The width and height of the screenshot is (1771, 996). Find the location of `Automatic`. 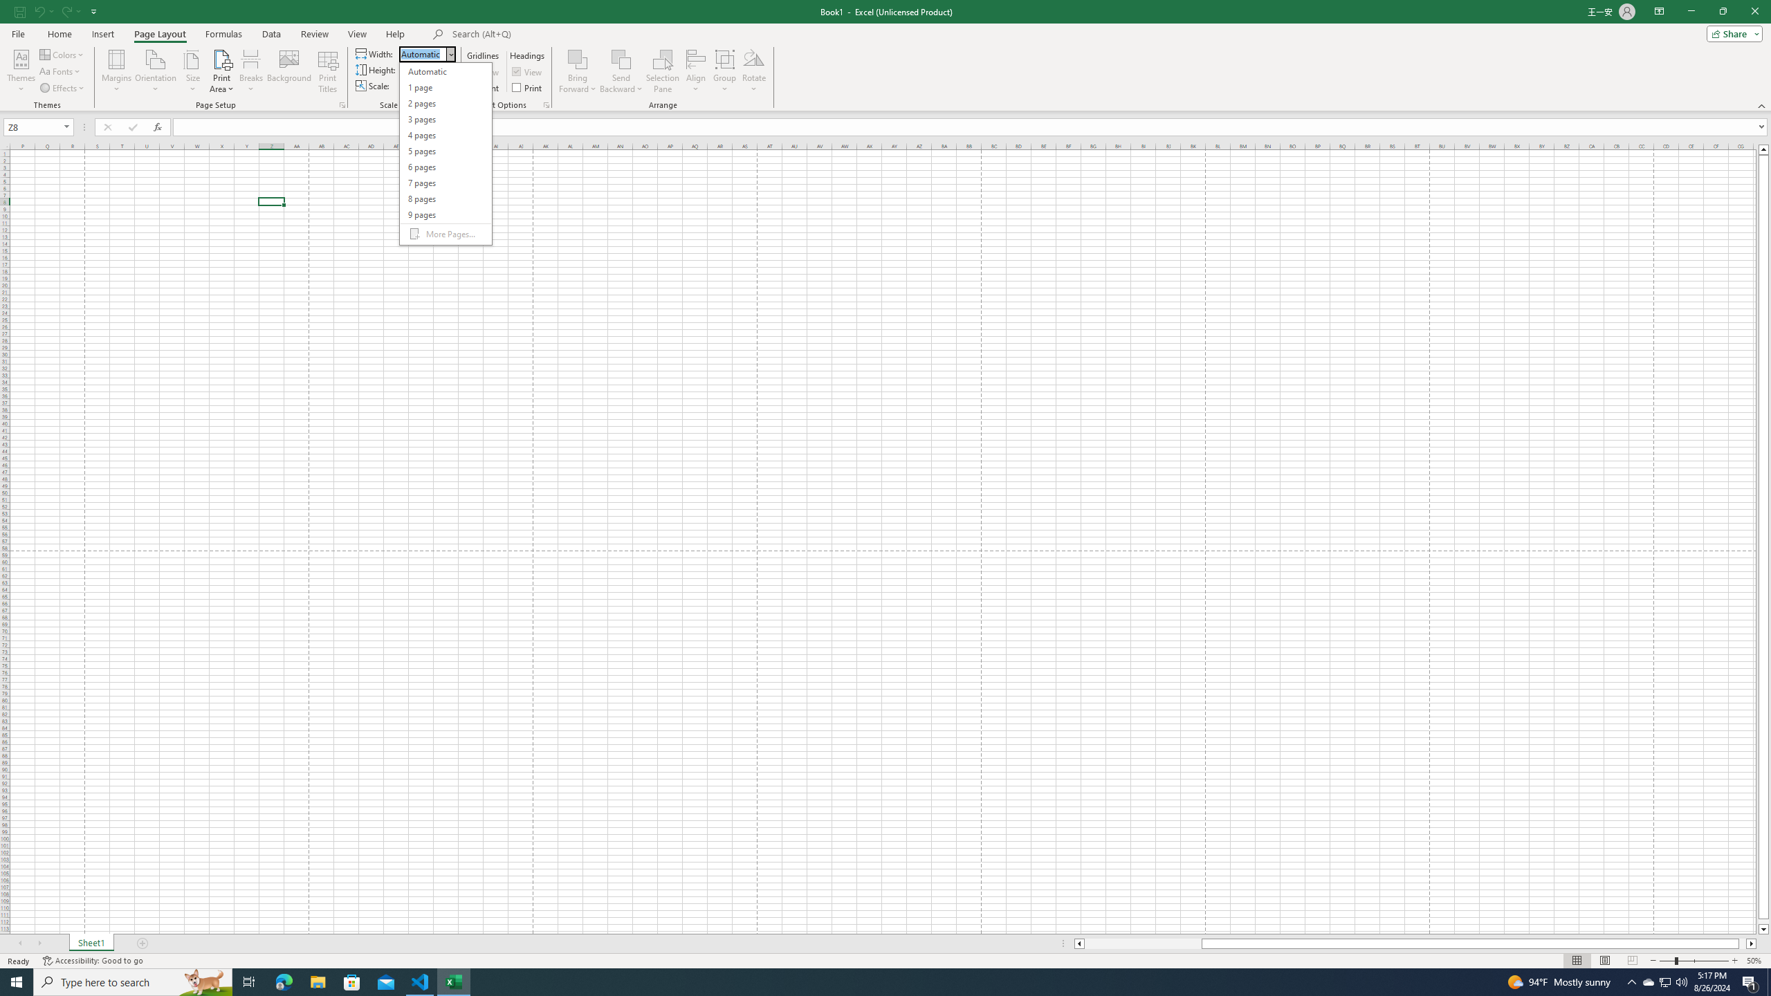

Automatic is located at coordinates (446, 72).